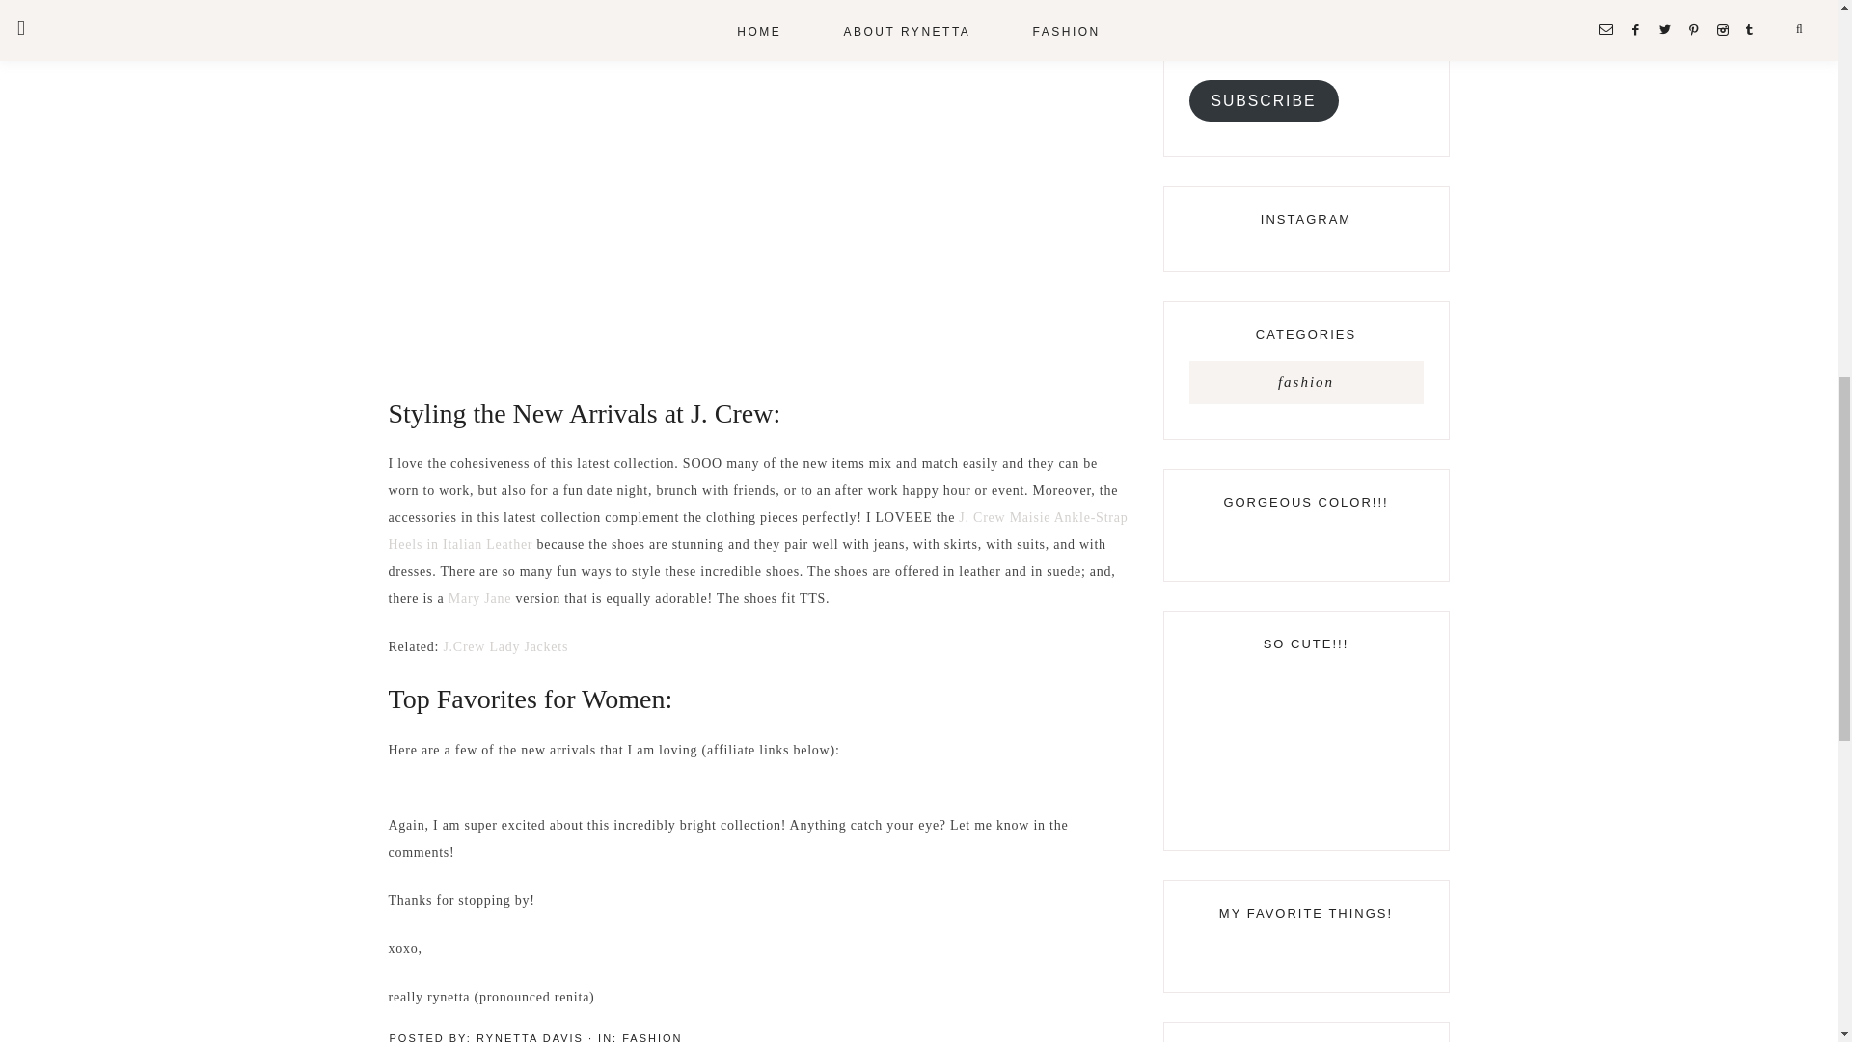  I want to click on SUBSCRIBE, so click(1263, 100).